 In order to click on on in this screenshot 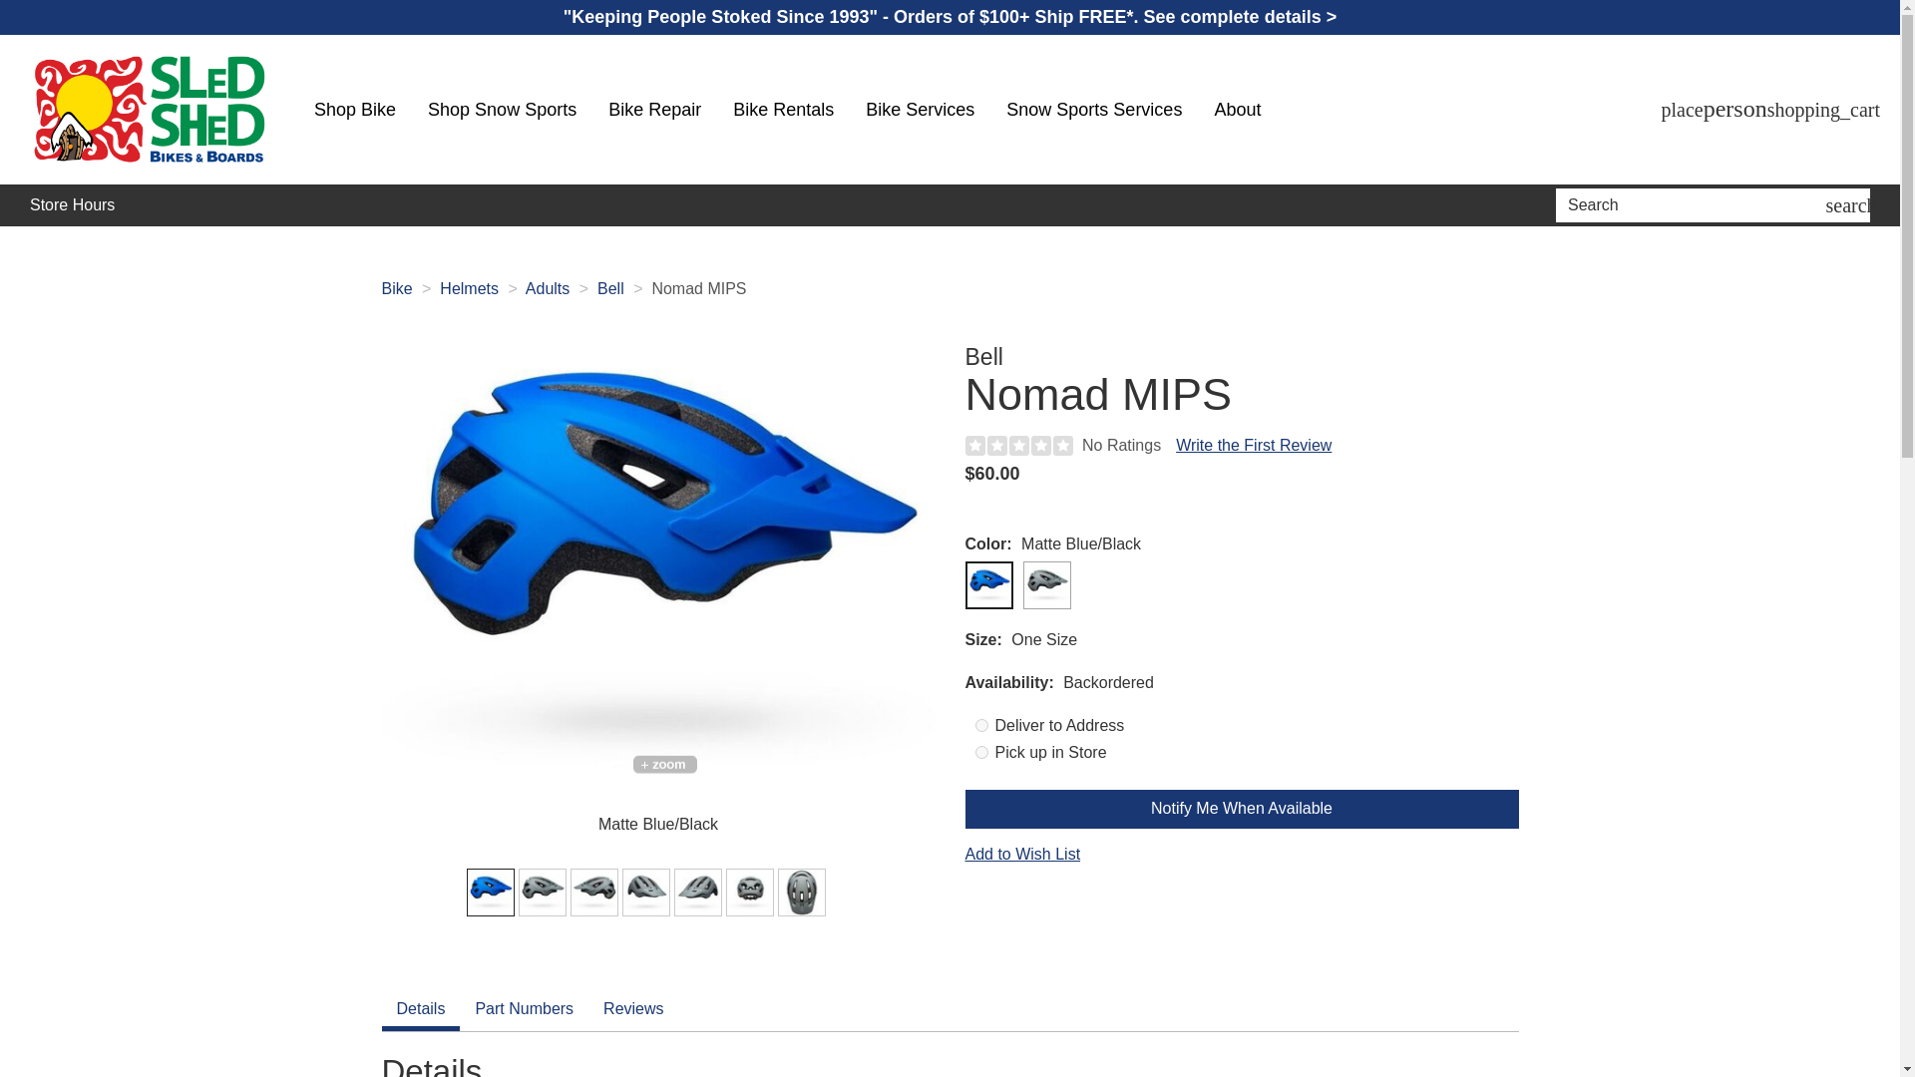, I will do `click(981, 726)`.